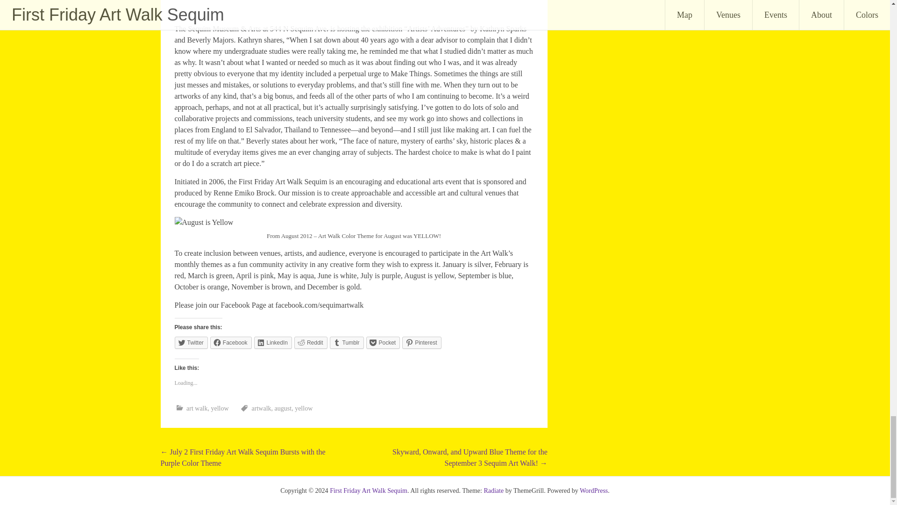  What do you see at coordinates (421, 343) in the screenshot?
I see `Pinterest` at bounding box center [421, 343].